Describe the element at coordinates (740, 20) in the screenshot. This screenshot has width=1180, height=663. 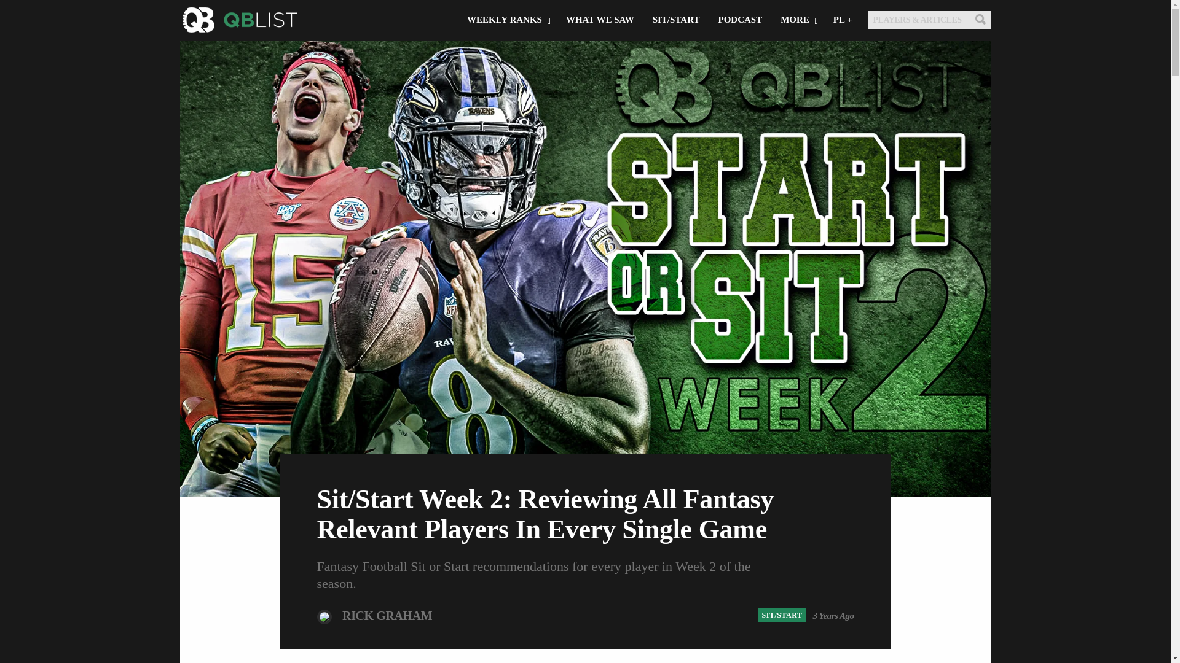
I see `PODCAST` at that location.